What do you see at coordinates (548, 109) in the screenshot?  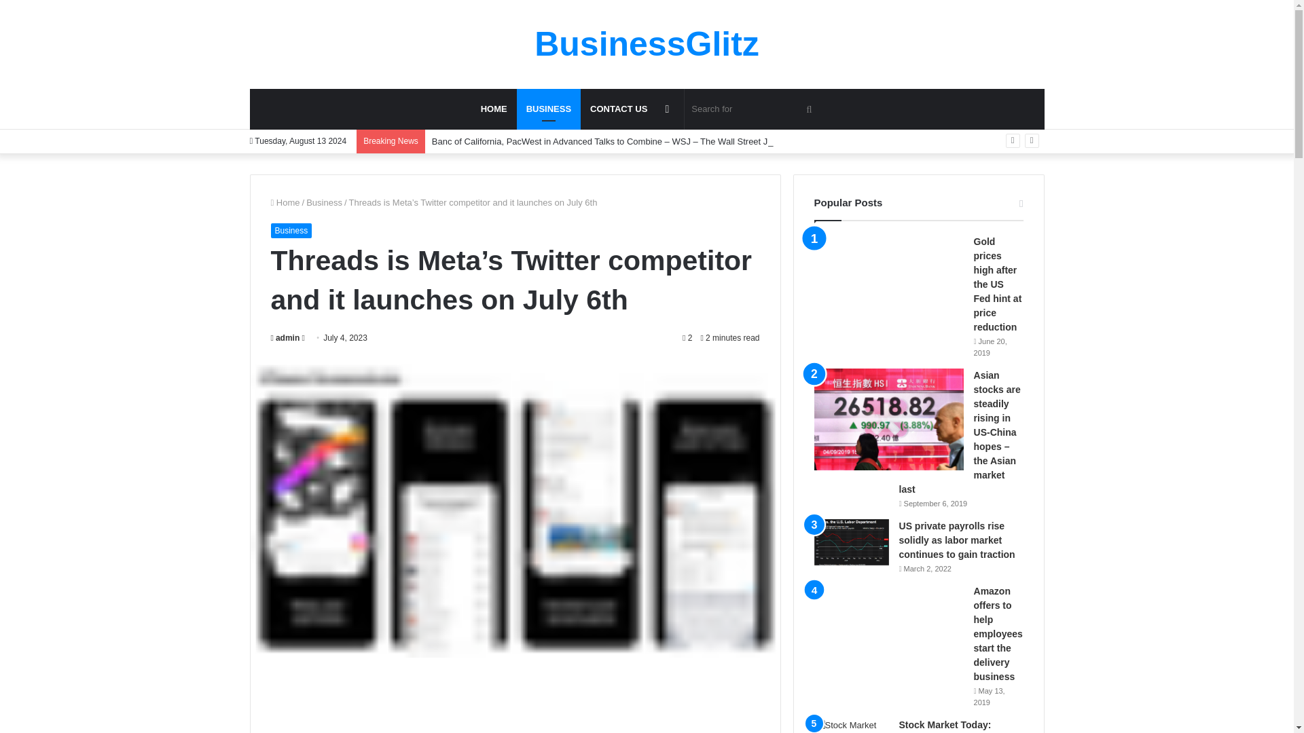 I see `Business` at bounding box center [548, 109].